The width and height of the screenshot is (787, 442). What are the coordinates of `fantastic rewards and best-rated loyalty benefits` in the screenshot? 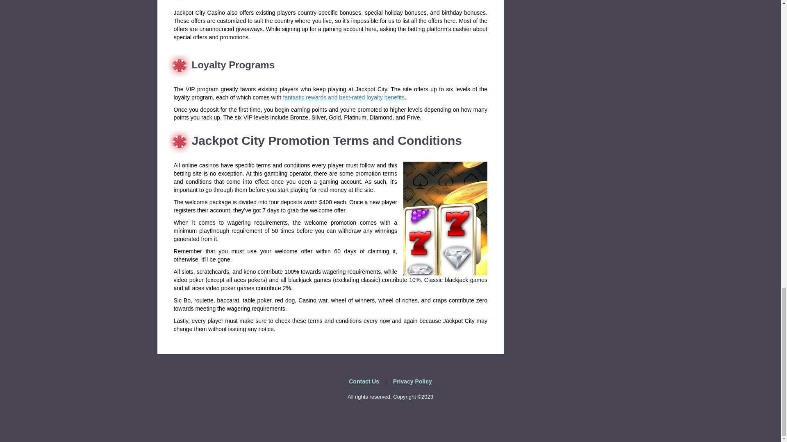 It's located at (343, 97).